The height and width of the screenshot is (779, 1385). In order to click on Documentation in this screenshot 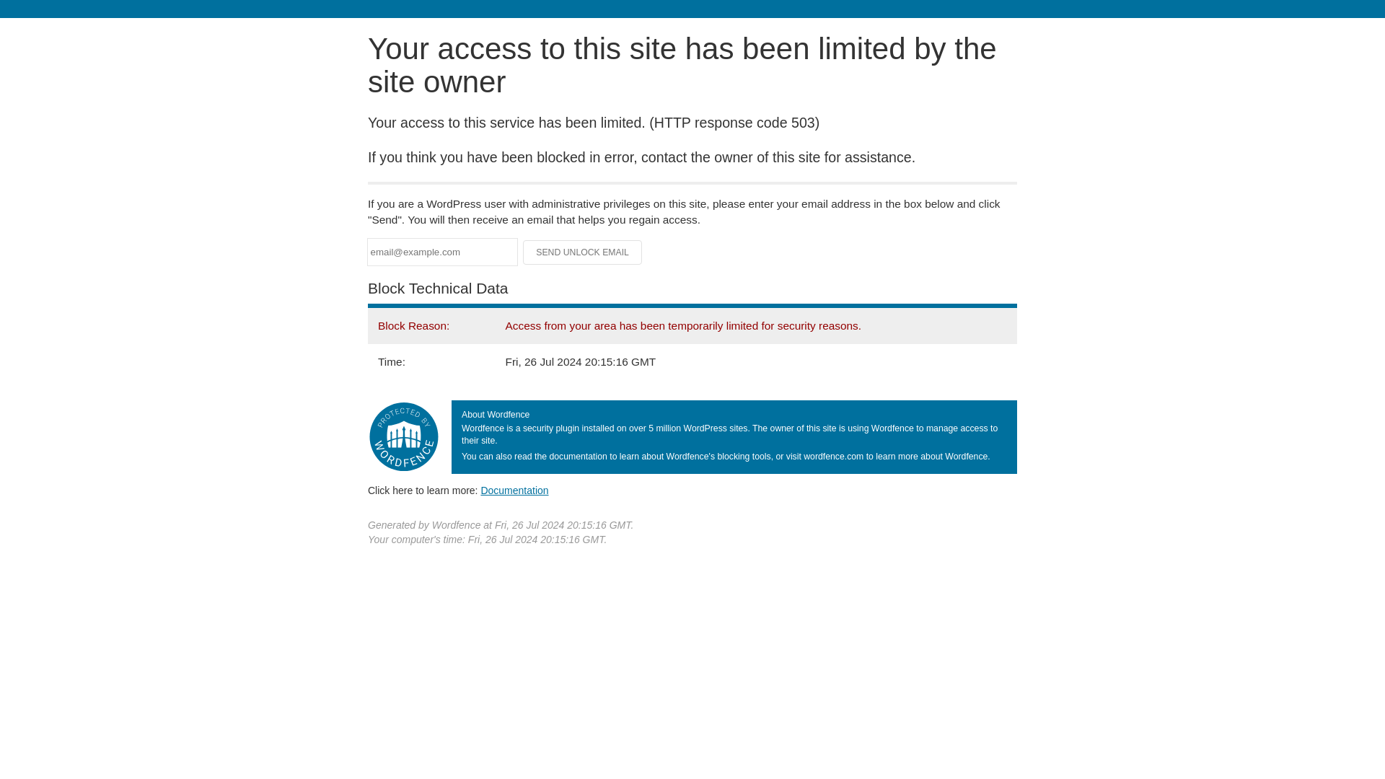, I will do `click(514, 490)`.